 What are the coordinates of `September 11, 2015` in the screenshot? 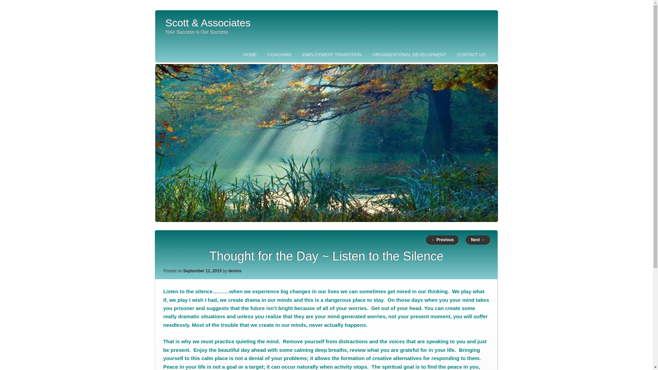 It's located at (203, 271).